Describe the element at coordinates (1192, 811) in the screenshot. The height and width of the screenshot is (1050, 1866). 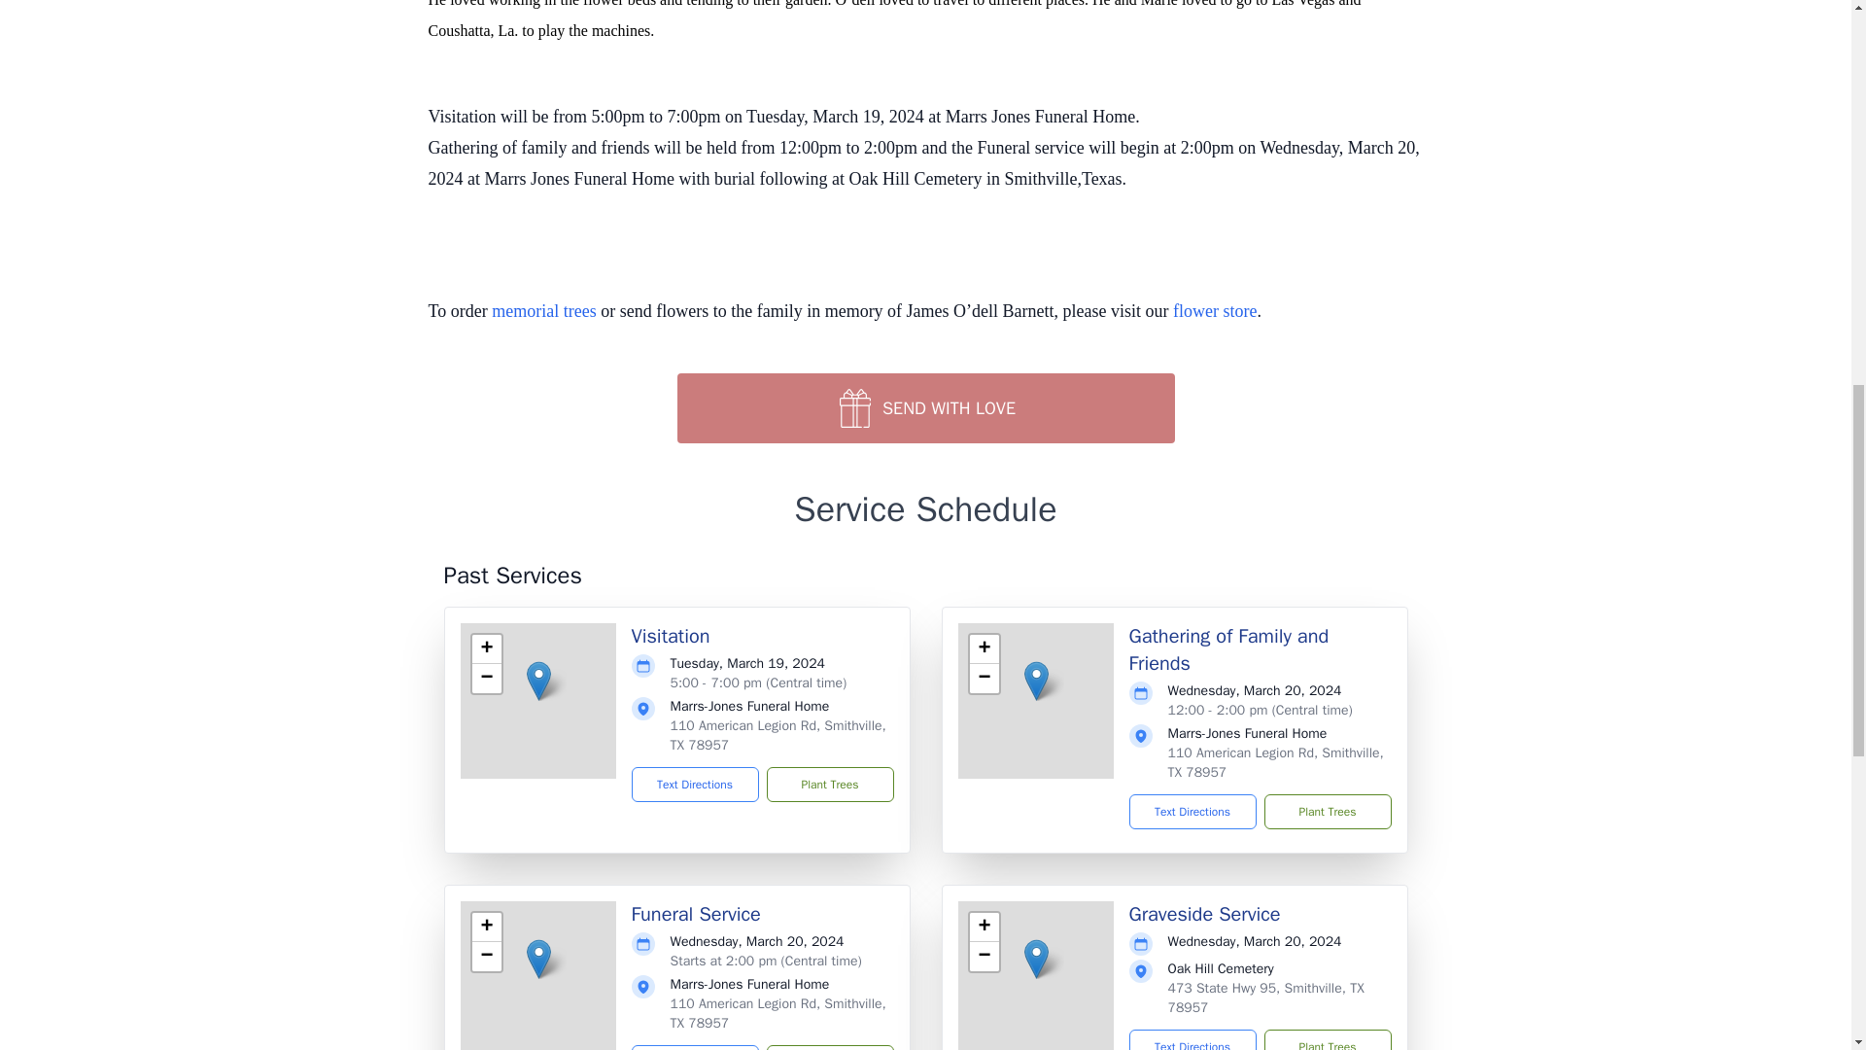
I see `Text Directions` at that location.